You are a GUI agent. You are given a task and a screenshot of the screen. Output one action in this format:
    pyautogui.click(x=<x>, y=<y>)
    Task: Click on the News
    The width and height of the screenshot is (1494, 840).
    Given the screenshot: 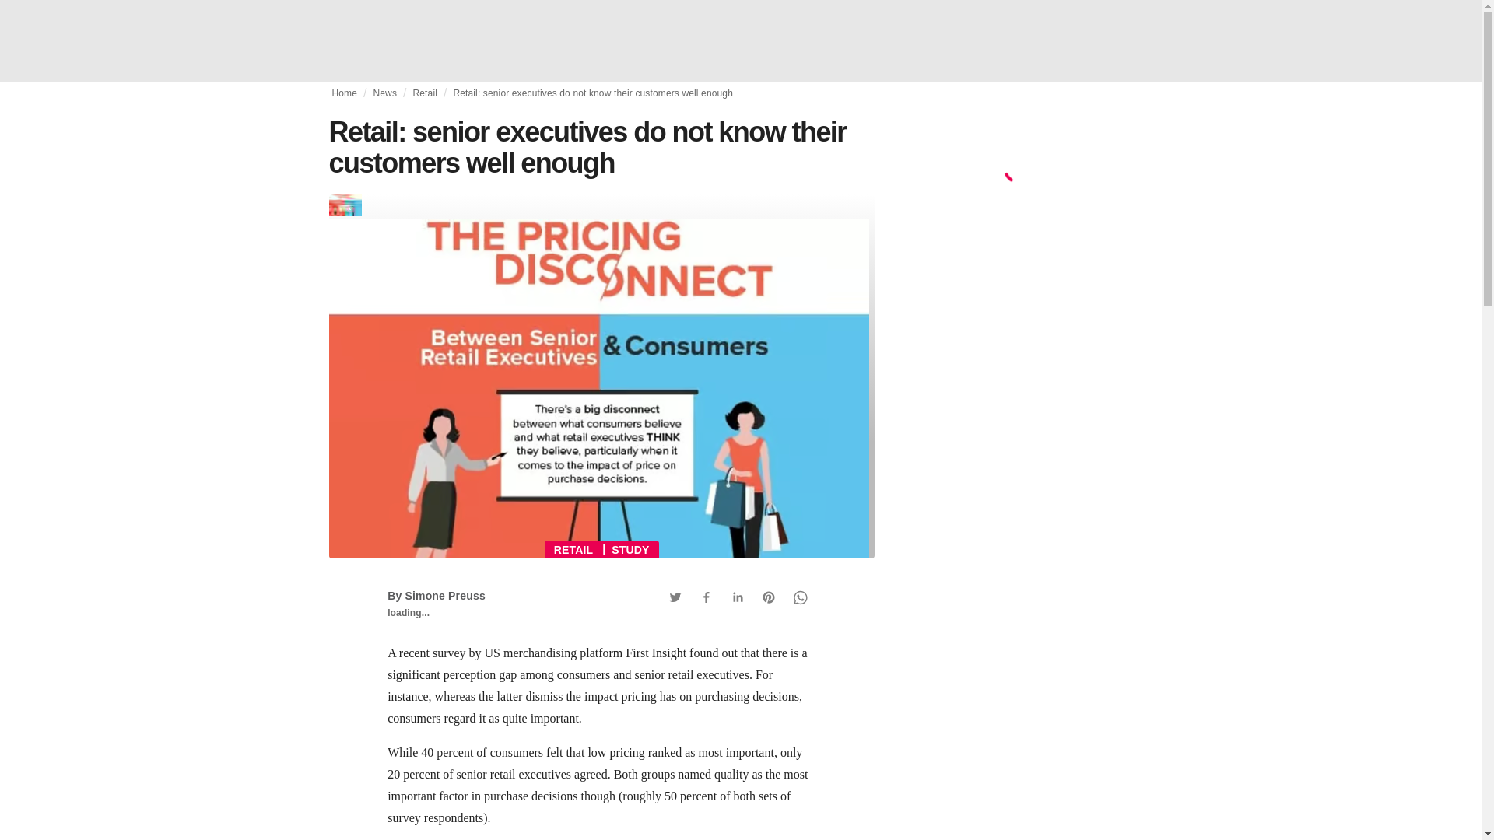 What is the action you would take?
    pyautogui.click(x=385, y=93)
    